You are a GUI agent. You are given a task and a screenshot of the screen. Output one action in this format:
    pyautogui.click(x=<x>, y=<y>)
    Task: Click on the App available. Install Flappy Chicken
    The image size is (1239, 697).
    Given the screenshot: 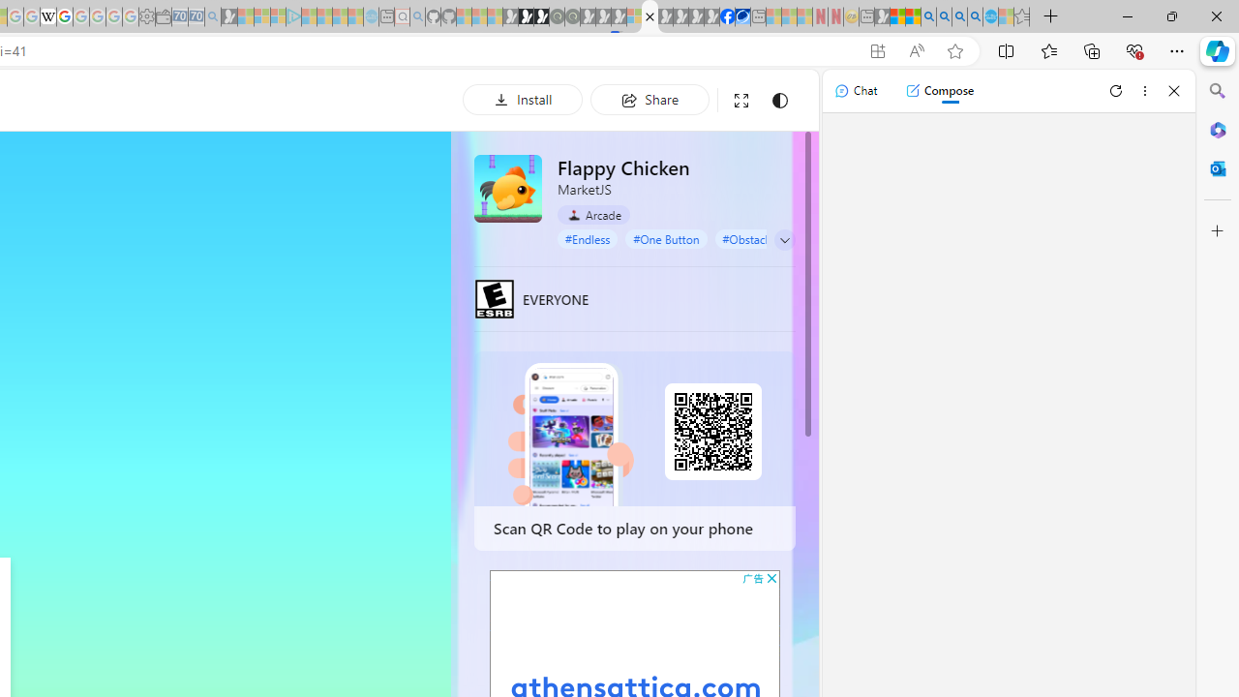 What is the action you would take?
    pyautogui.click(x=877, y=51)
    